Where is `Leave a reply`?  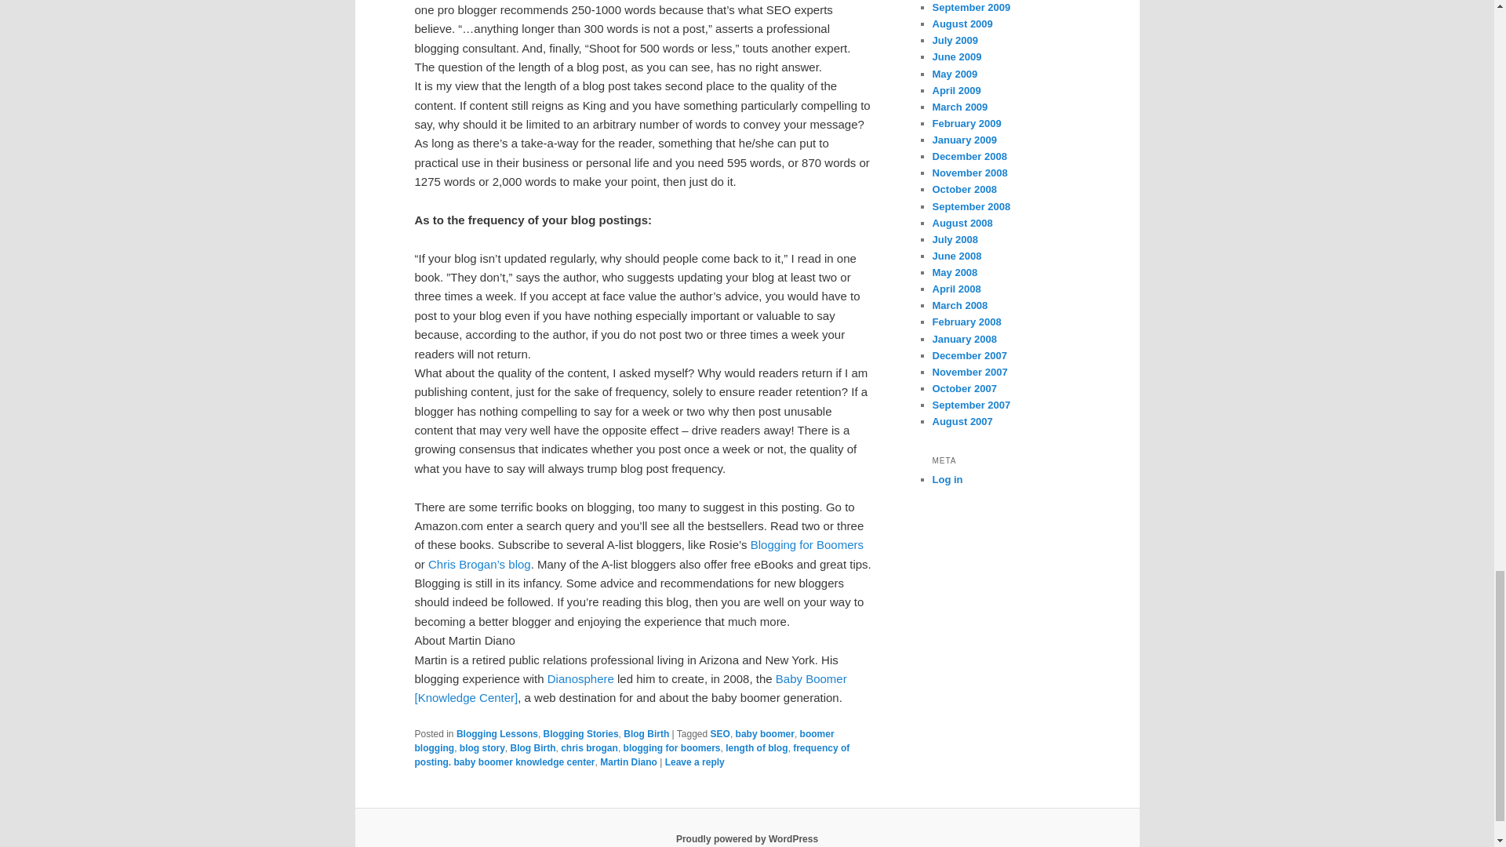 Leave a reply is located at coordinates (695, 762).